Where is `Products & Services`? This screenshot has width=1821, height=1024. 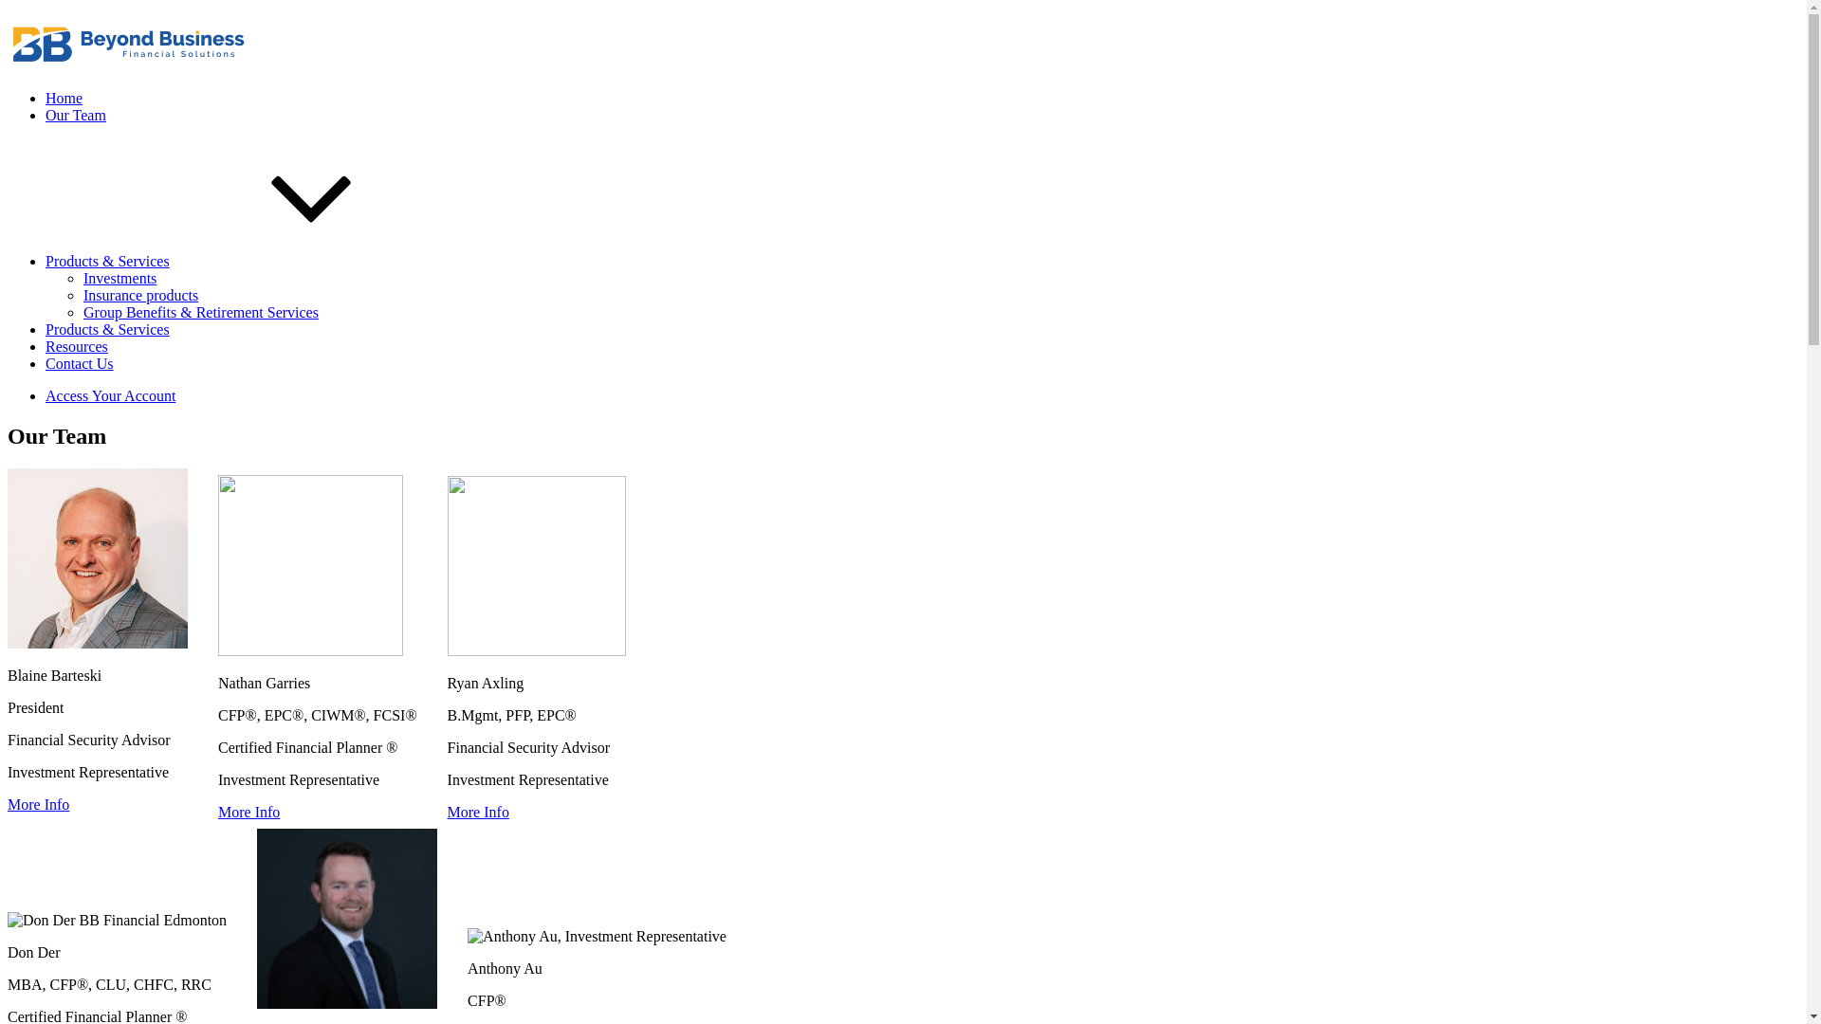 Products & Services is located at coordinates (108, 330).